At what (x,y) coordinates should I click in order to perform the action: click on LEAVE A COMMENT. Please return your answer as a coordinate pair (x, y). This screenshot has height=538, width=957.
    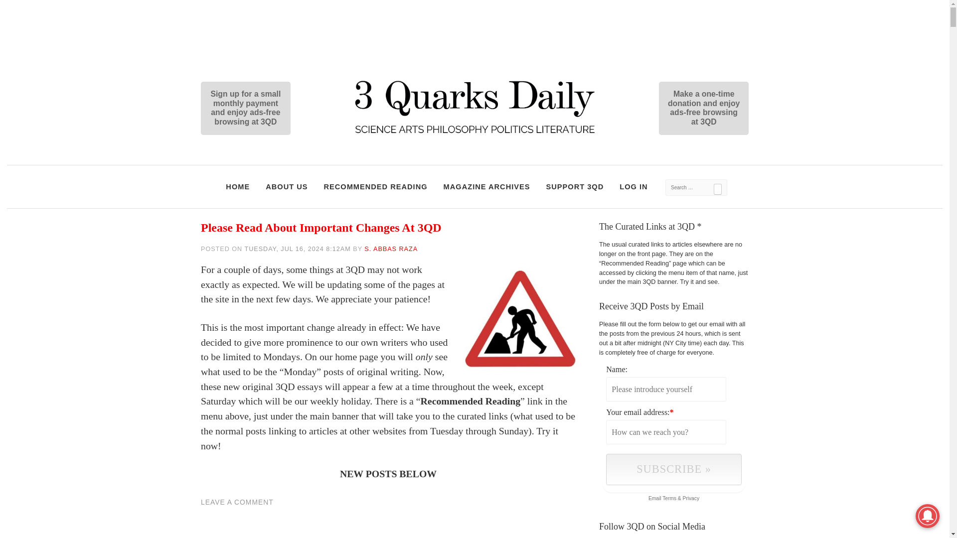
    Looking at the image, I should click on (237, 502).